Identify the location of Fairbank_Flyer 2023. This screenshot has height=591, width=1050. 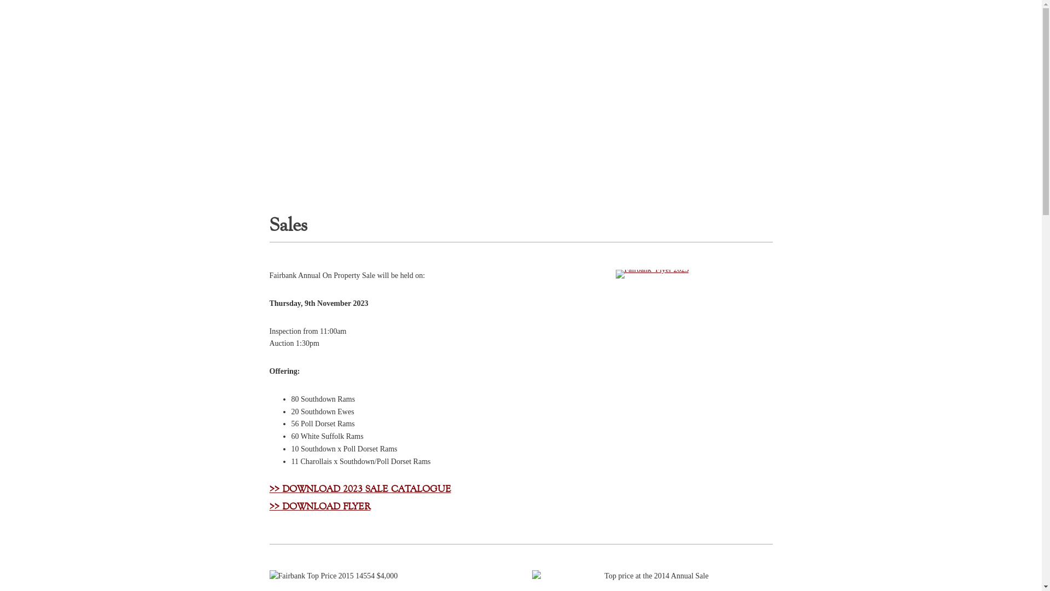
(652, 274).